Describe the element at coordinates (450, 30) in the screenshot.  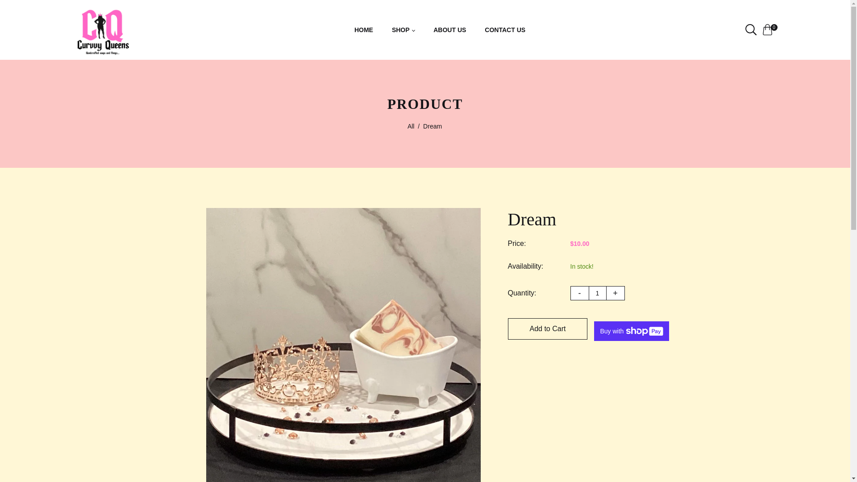
I see `ABOUT US` at that location.